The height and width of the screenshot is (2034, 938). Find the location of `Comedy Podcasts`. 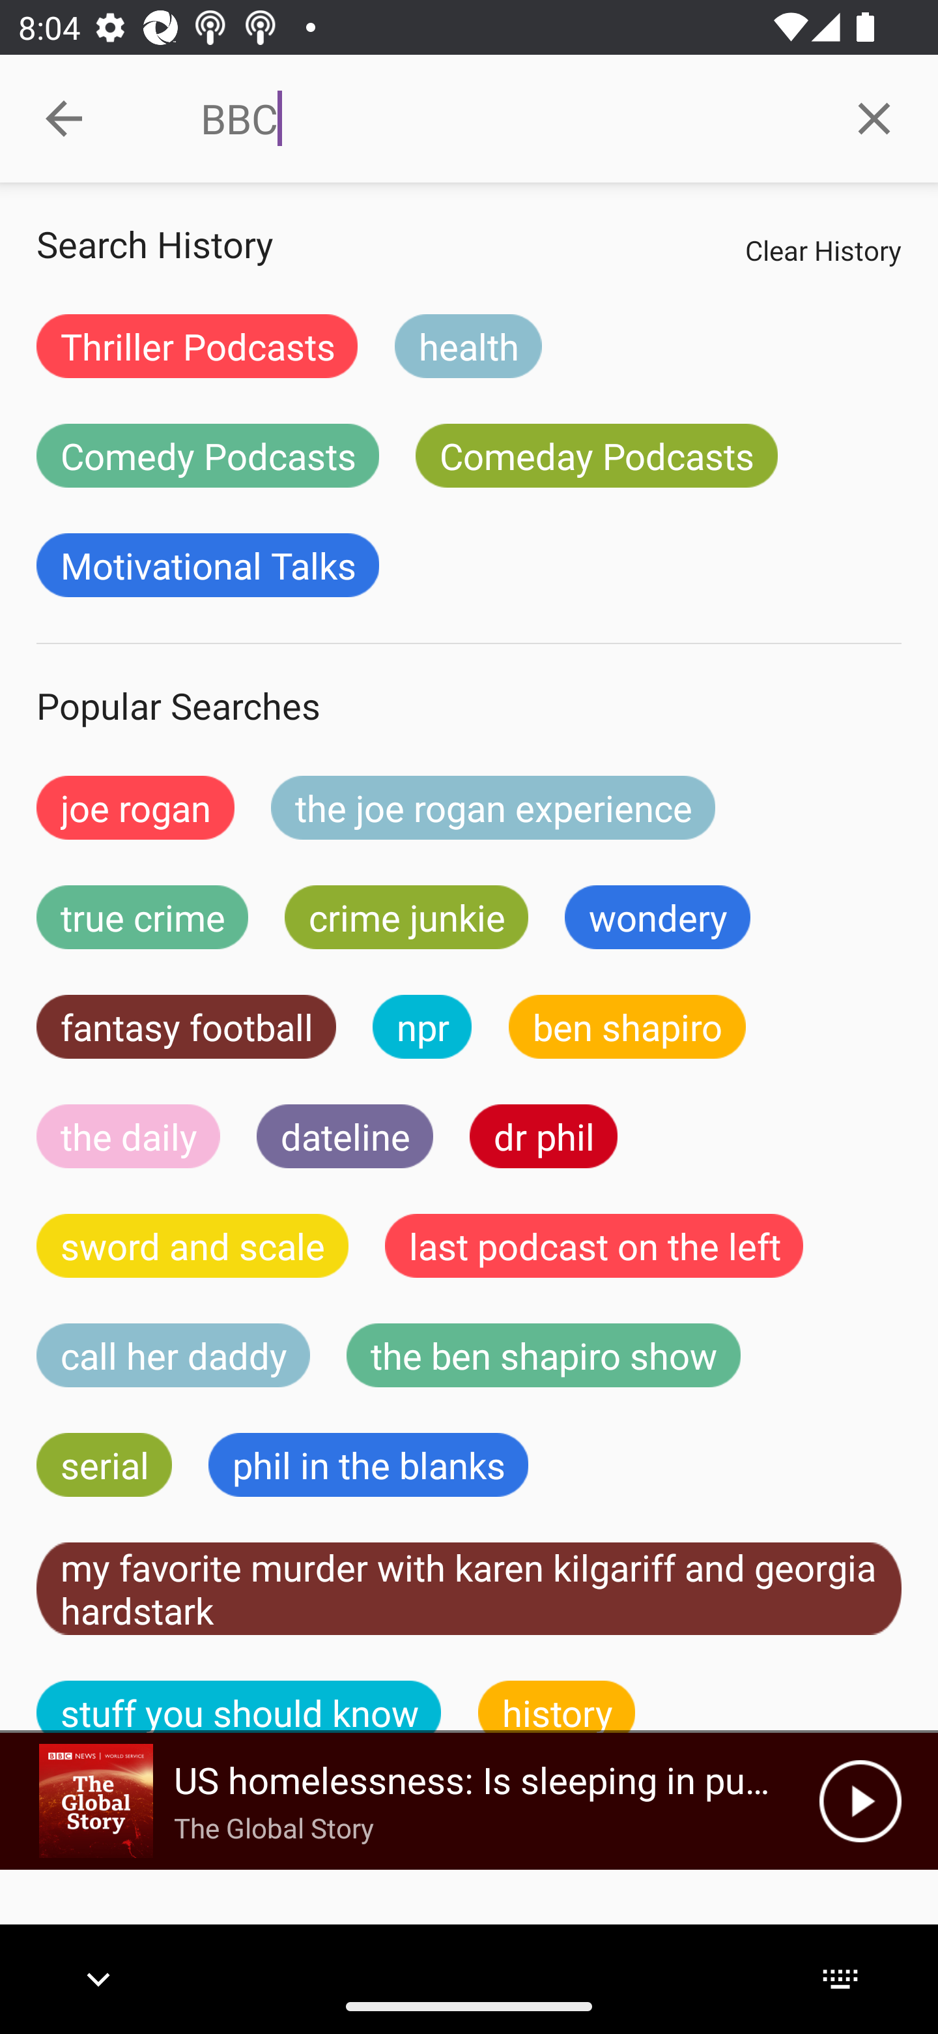

Comedy Podcasts is located at coordinates (207, 455).